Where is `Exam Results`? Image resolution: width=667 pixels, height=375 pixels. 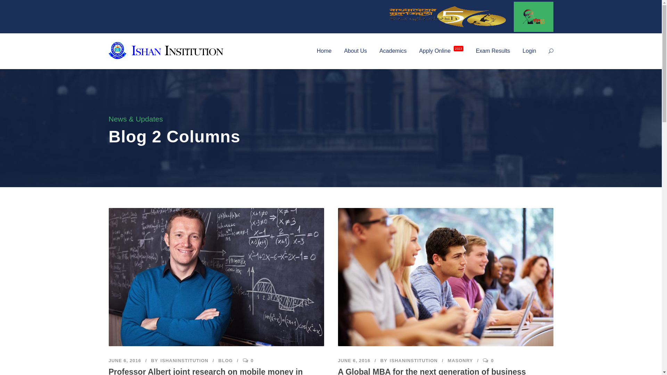 Exam Results is located at coordinates (493, 57).